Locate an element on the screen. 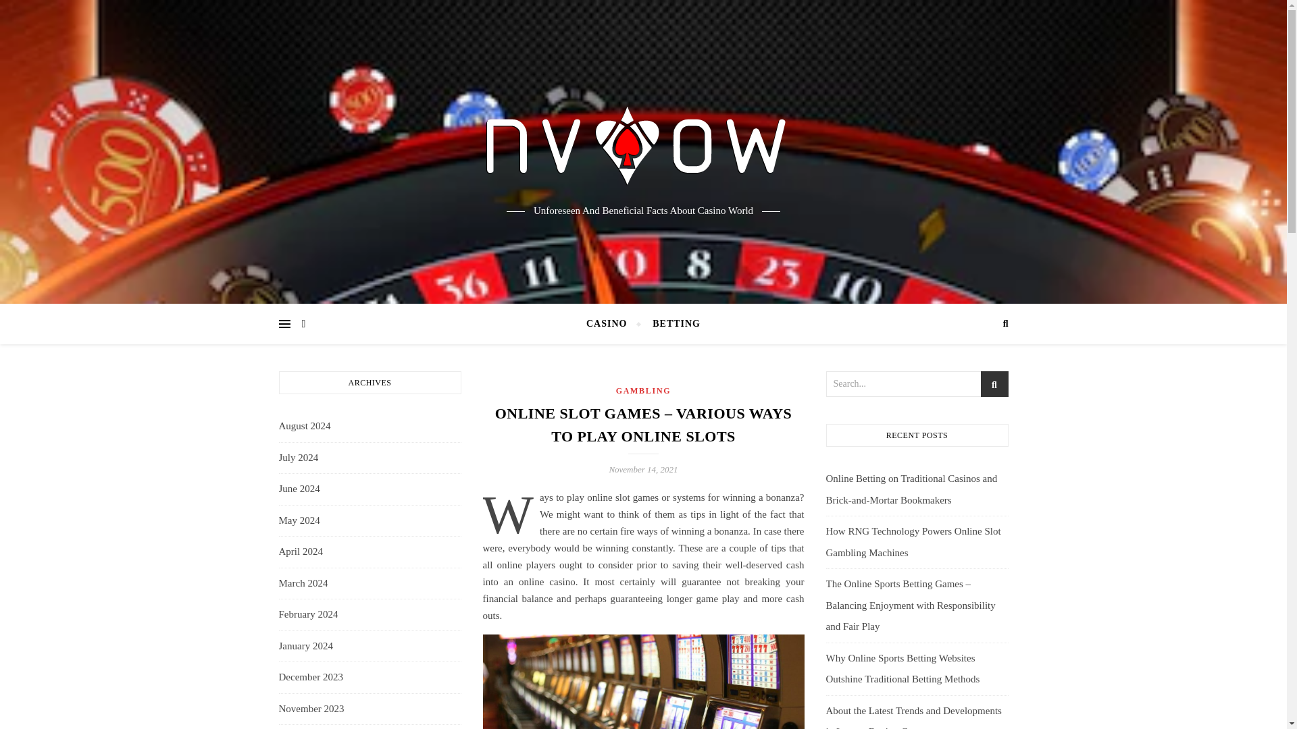 The height and width of the screenshot is (729, 1297). February 2024 is located at coordinates (308, 614).